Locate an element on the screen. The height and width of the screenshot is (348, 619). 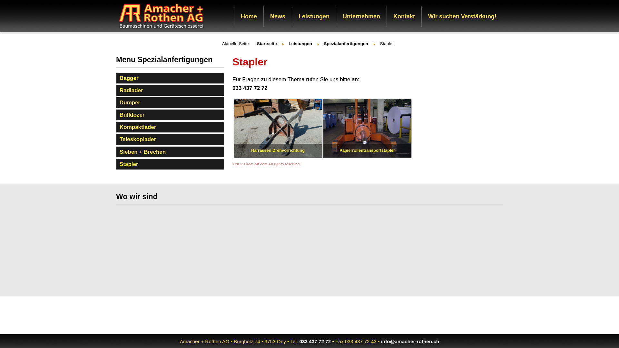
Leistungen is located at coordinates (300, 44).